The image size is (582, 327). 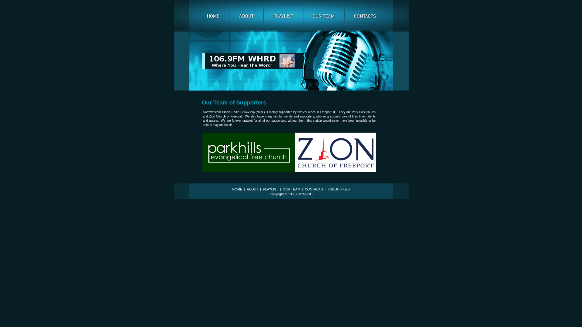 I want to click on playlist, so click(x=283, y=16).